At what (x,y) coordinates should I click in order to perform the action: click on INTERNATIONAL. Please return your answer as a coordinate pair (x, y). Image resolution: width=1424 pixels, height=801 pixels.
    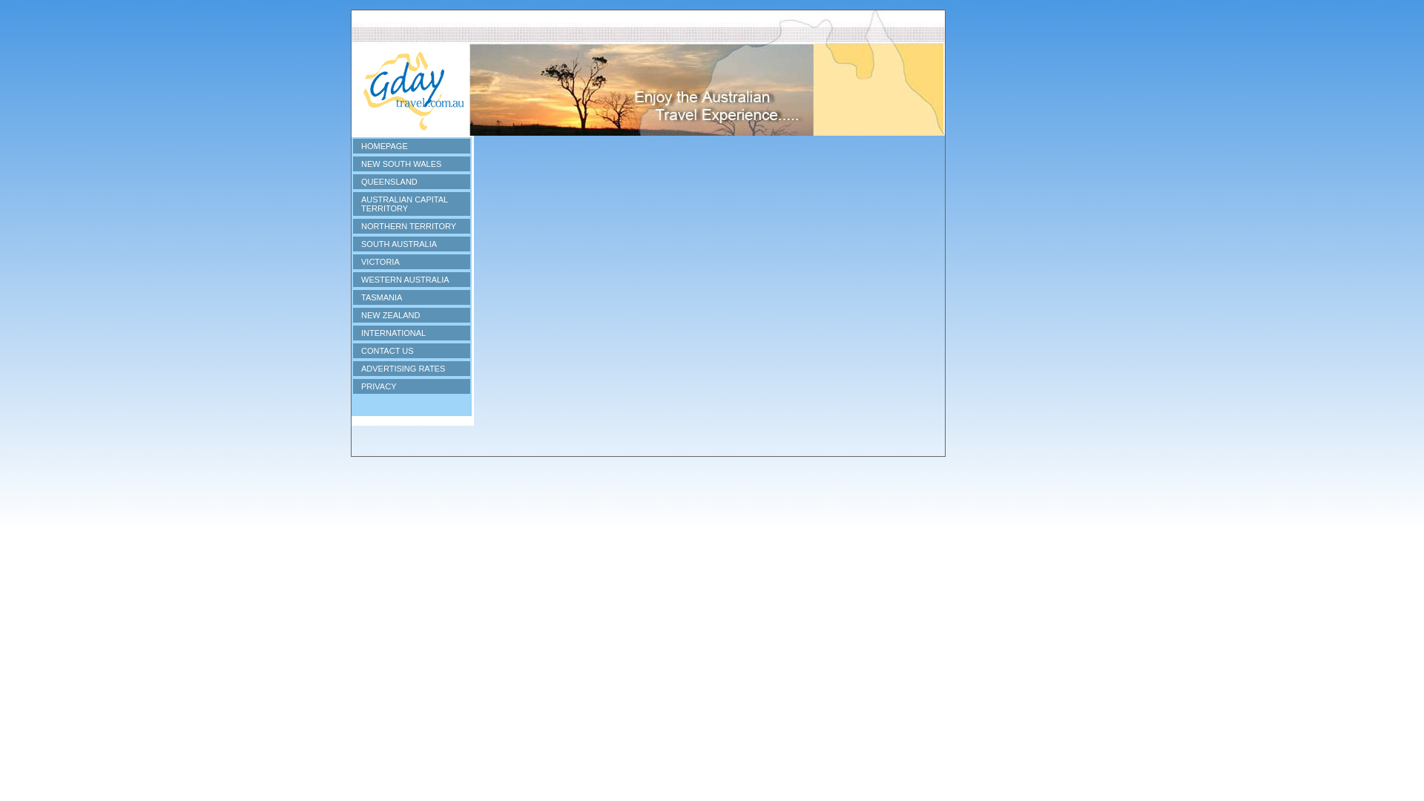
    Looking at the image, I should click on (411, 332).